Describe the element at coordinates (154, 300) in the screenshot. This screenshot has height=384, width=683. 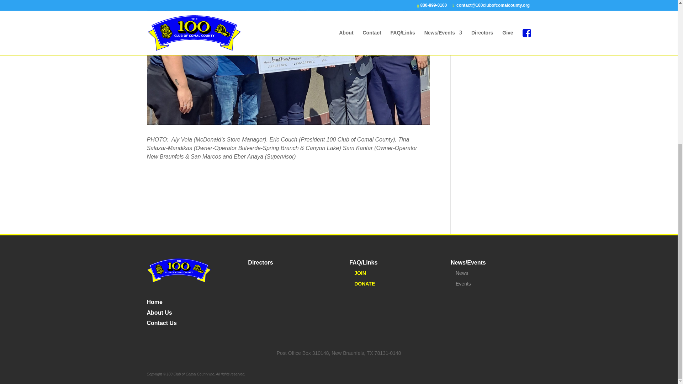
I see `Home` at that location.